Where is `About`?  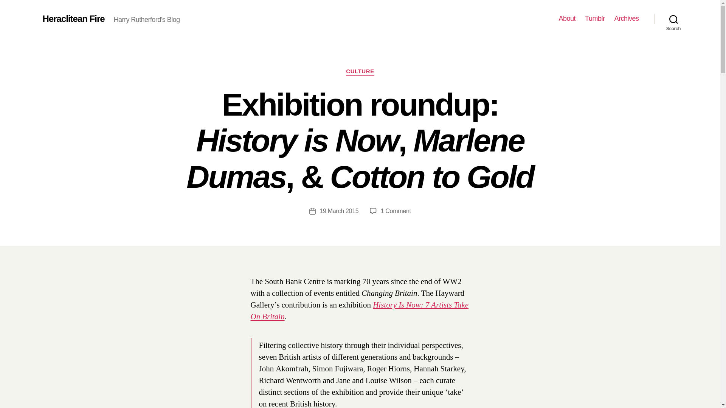
About is located at coordinates (567, 19).